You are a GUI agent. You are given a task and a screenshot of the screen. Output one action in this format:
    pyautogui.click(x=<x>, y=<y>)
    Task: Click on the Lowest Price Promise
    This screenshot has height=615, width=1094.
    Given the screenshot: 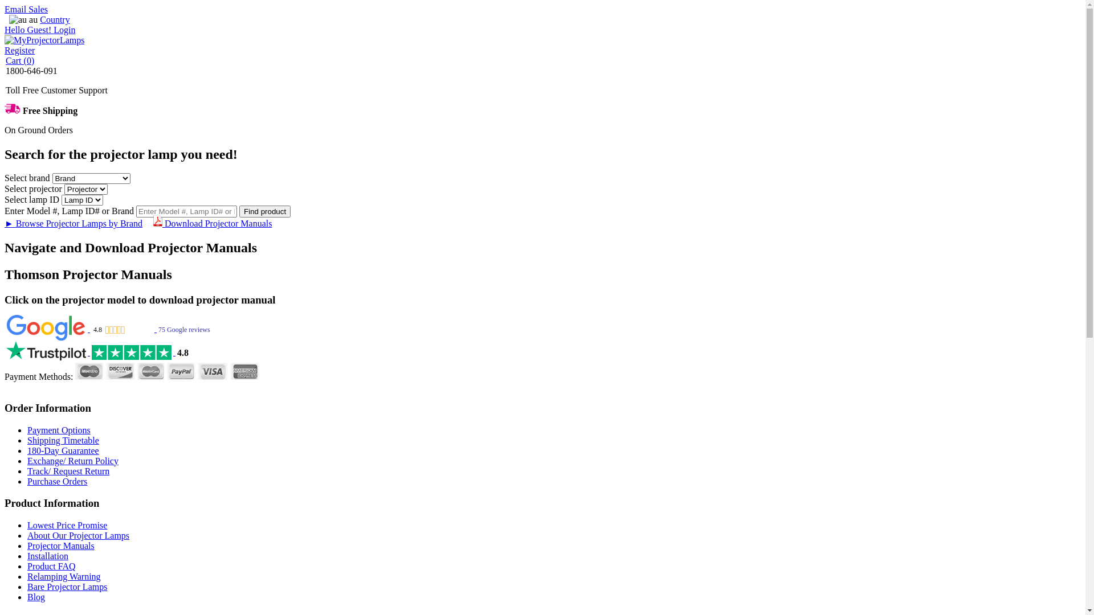 What is the action you would take?
    pyautogui.click(x=67, y=525)
    